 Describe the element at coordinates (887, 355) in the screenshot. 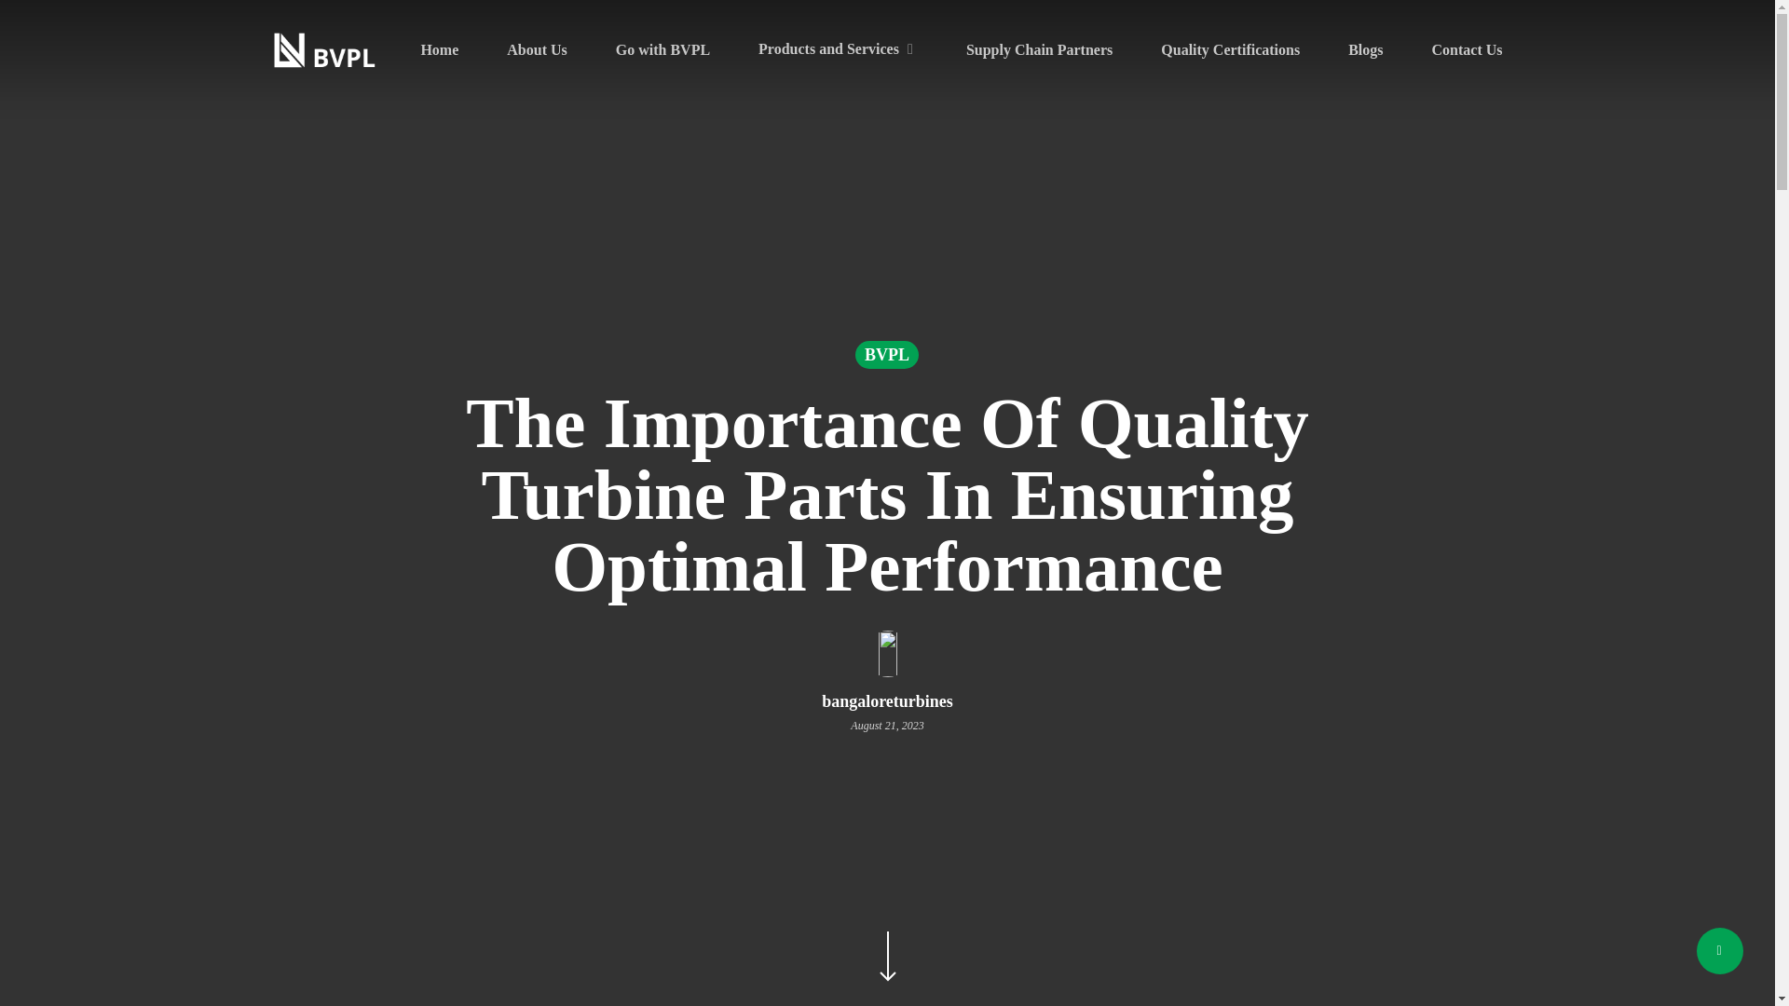

I see `BVPL` at that location.